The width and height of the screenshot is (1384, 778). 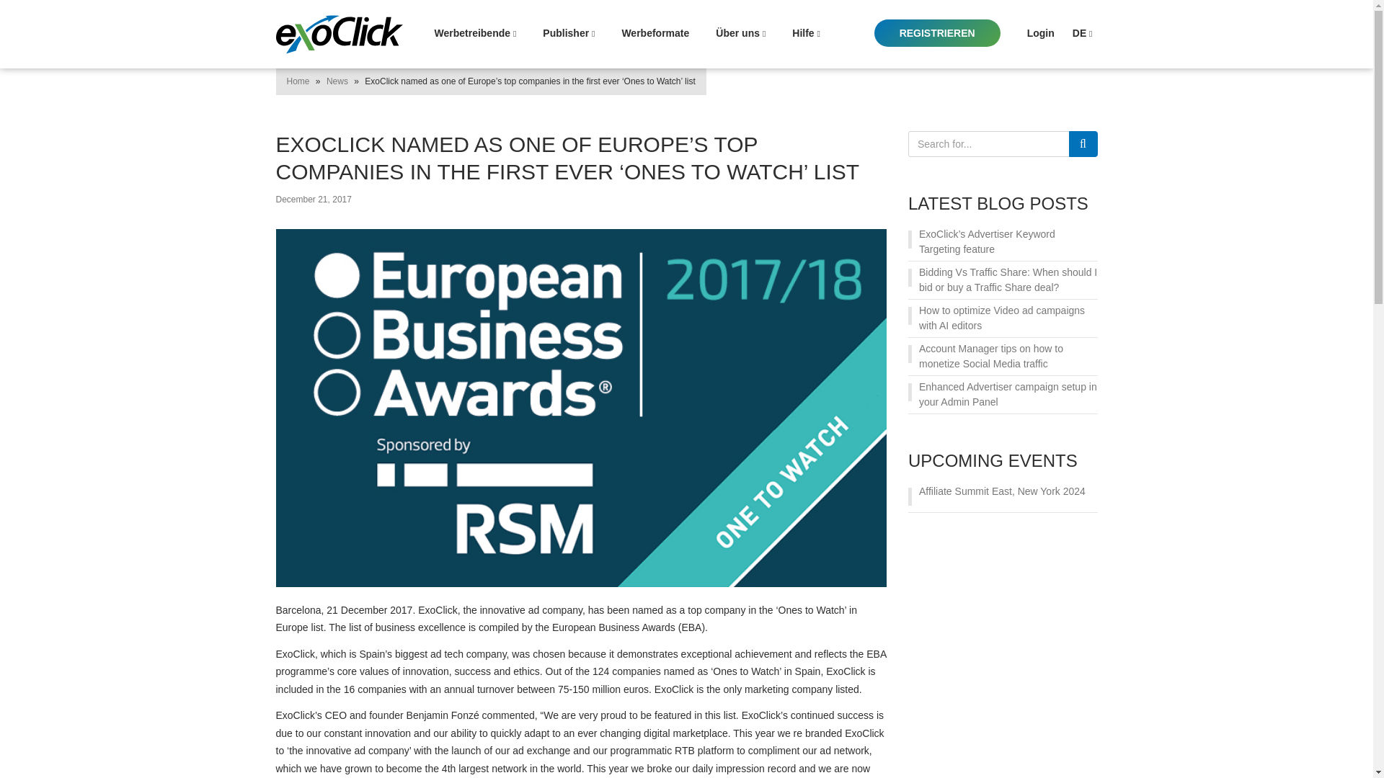 I want to click on Publisher, so click(x=568, y=33).